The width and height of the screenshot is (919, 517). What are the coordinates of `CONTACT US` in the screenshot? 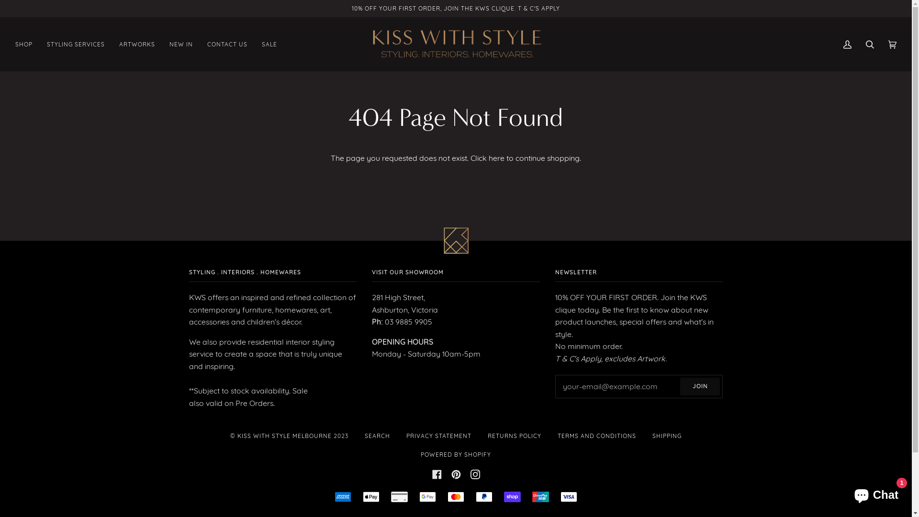 It's located at (227, 44).